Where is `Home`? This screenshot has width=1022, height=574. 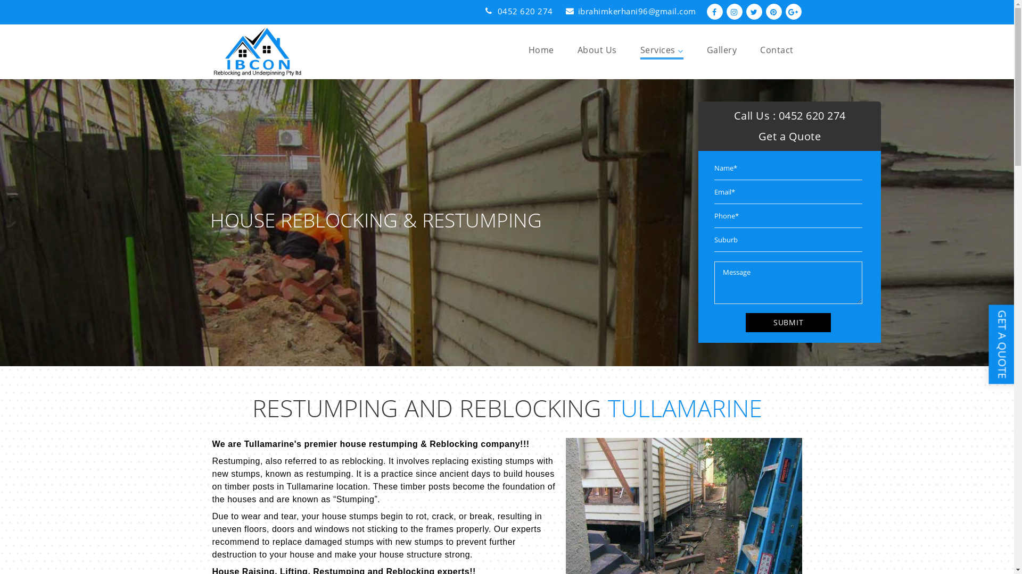 Home is located at coordinates (541, 50).